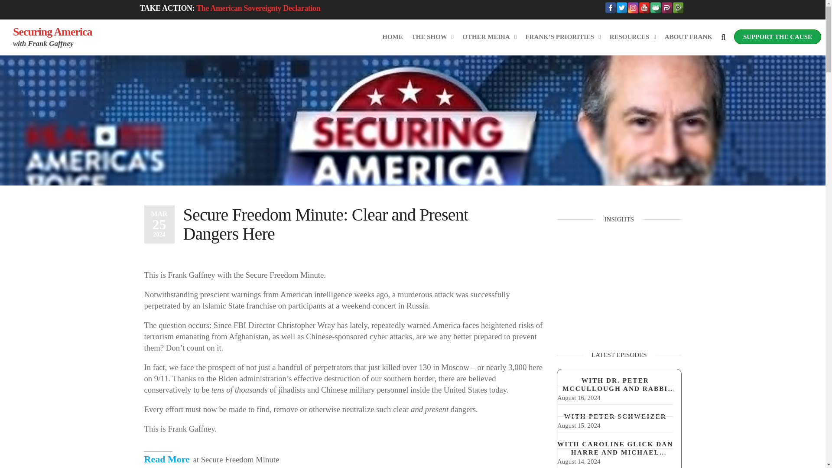 The width and height of the screenshot is (832, 468). I want to click on Read More, so click(167, 459).